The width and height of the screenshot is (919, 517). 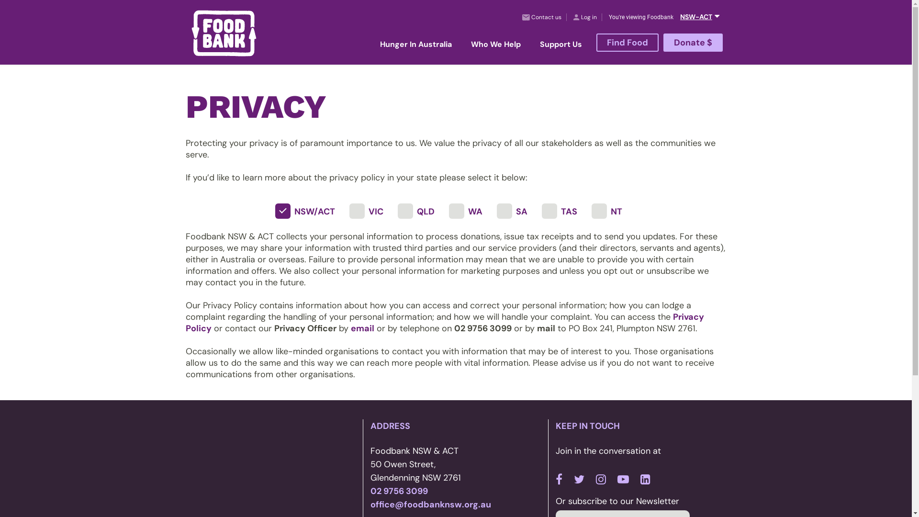 I want to click on Privacy Policy, so click(x=445, y=323).